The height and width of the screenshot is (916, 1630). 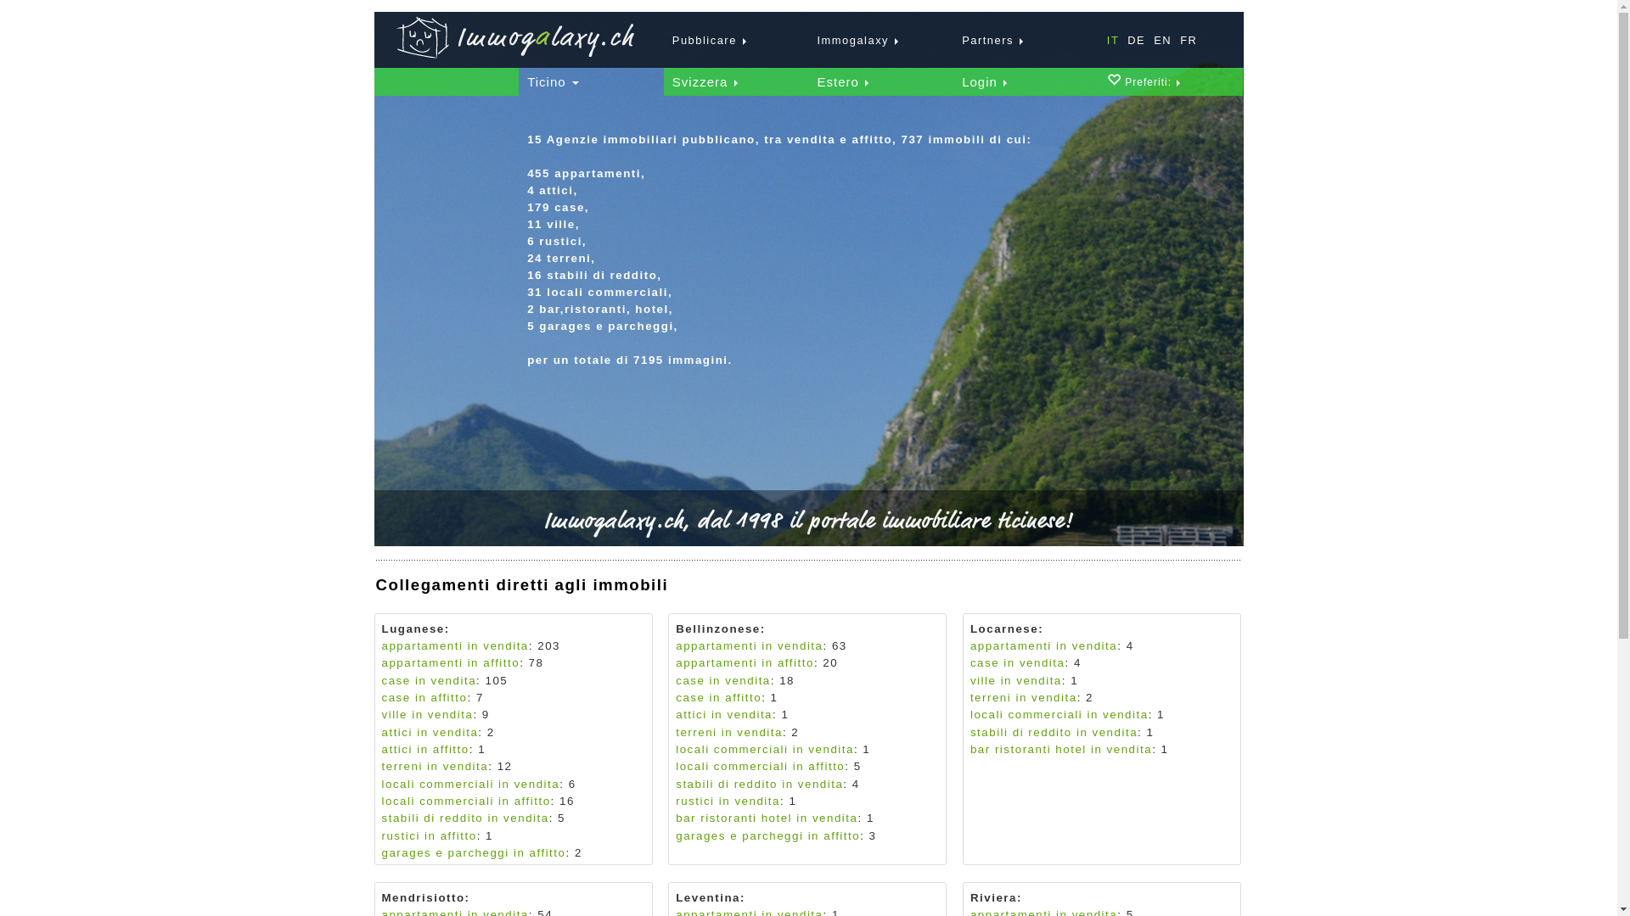 What do you see at coordinates (765, 750) in the screenshot?
I see `locali commerciali in vendita` at bounding box center [765, 750].